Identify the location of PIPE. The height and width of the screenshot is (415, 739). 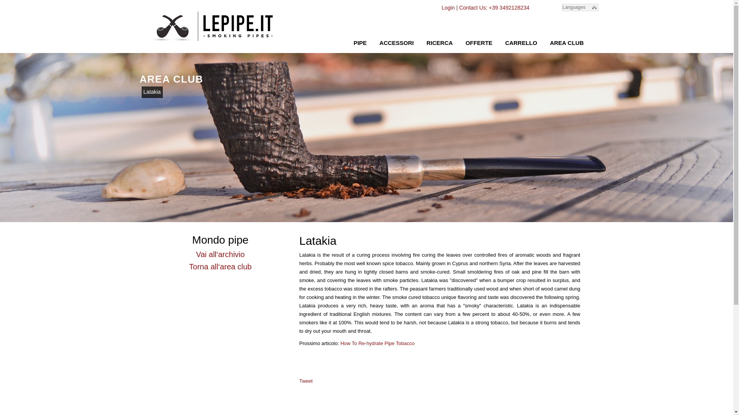
(360, 42).